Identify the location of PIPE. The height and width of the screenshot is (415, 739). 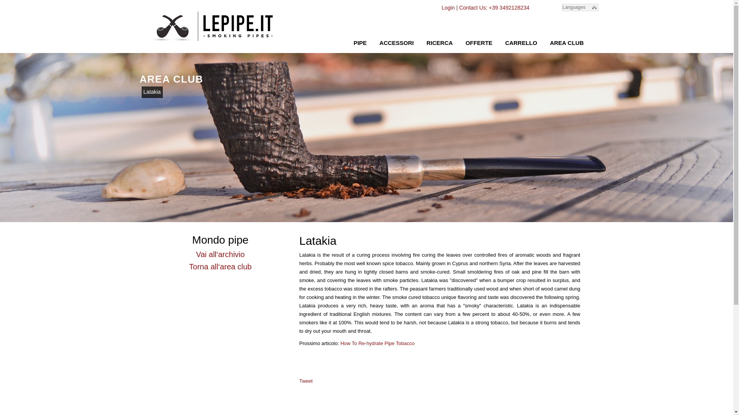
(360, 42).